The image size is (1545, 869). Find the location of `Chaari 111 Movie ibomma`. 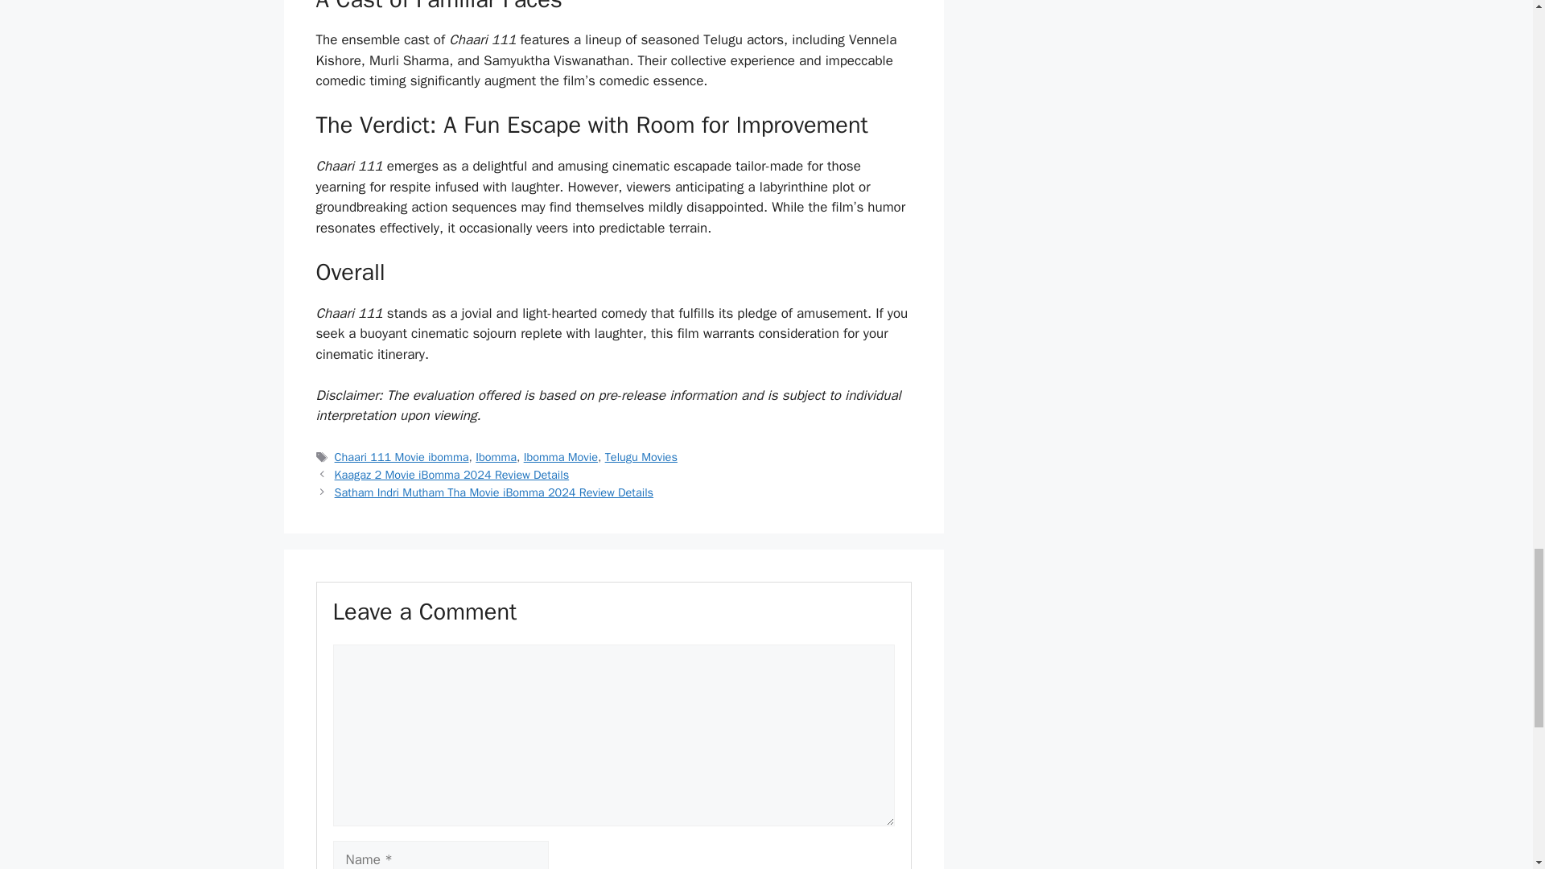

Chaari 111 Movie ibomma is located at coordinates (402, 457).